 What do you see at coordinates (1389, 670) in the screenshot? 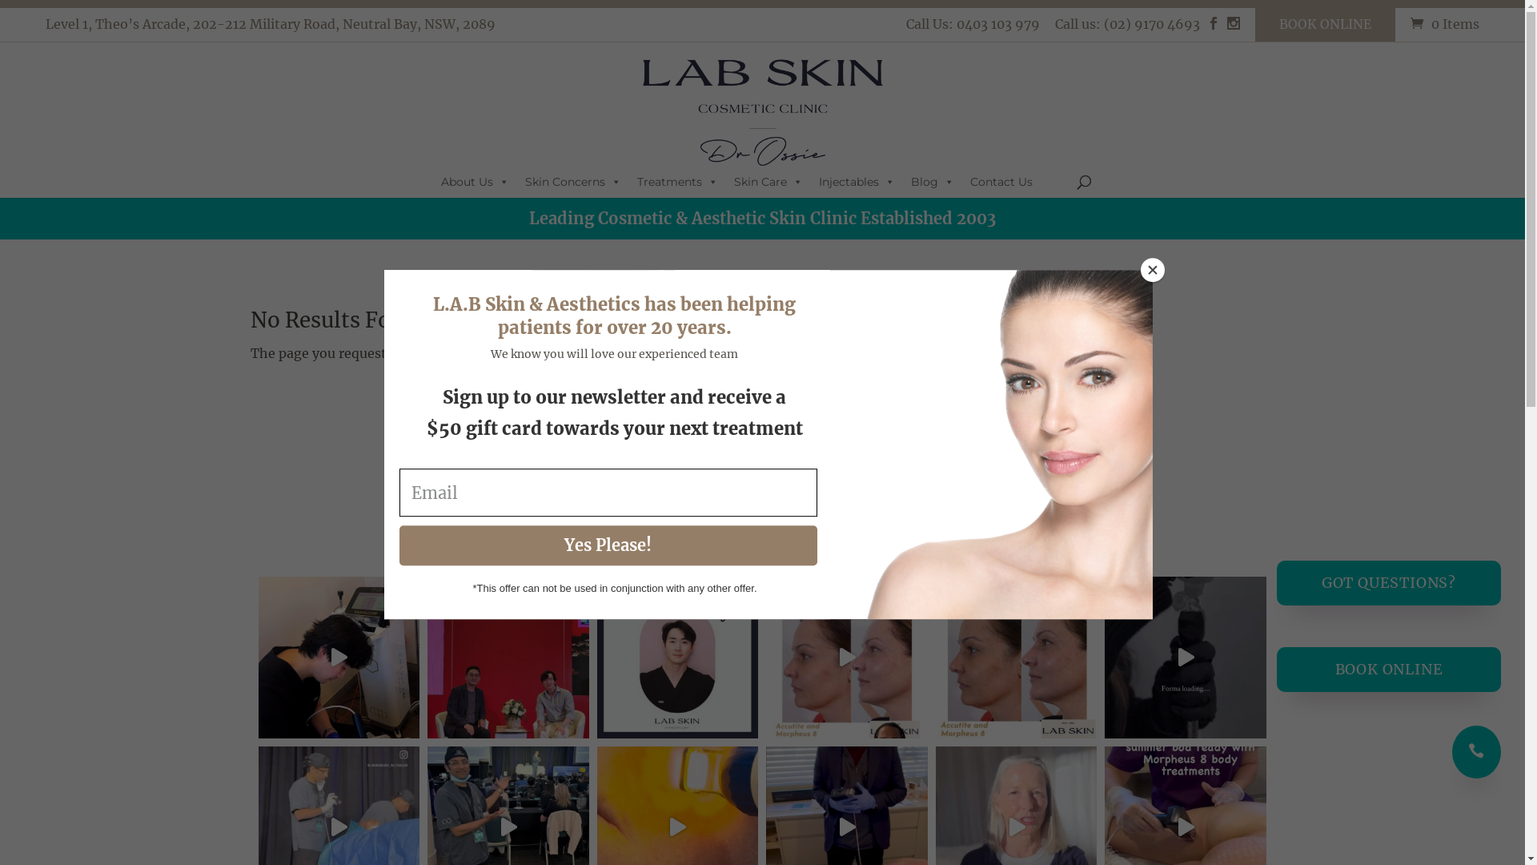
I see `BOOK ONLINE` at bounding box center [1389, 670].